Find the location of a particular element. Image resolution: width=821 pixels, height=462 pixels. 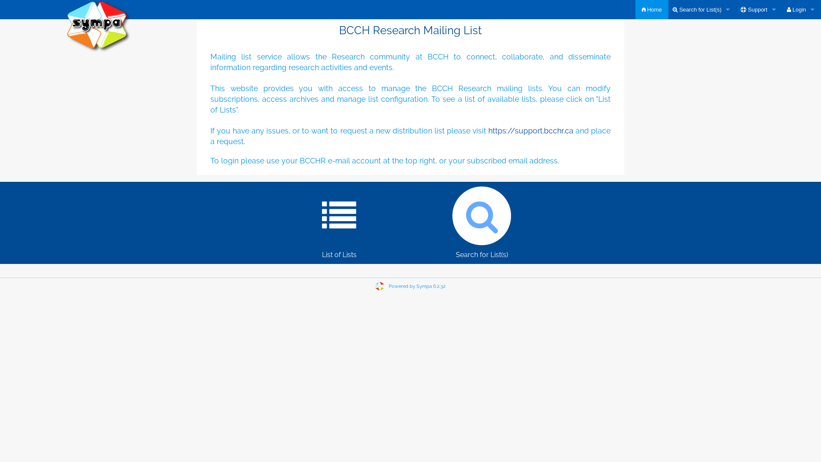

Support is located at coordinates (759, 9).